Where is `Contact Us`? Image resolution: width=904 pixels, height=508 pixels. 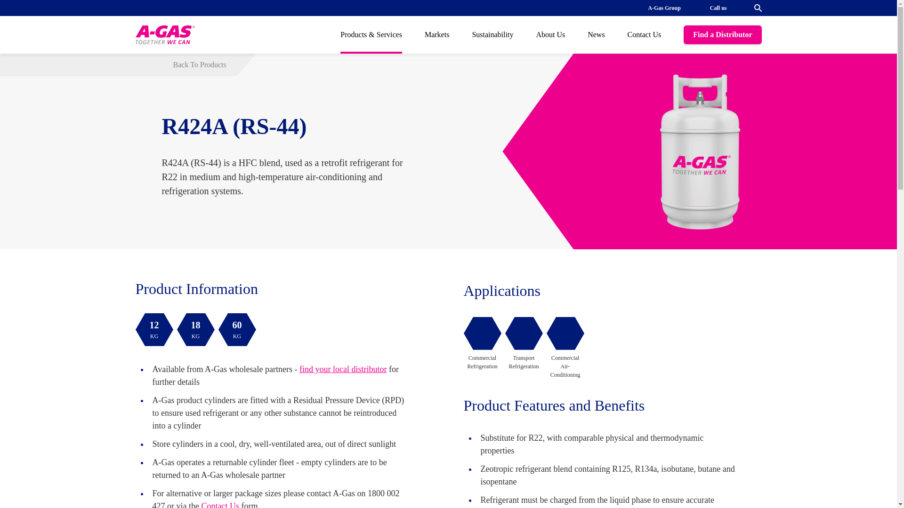 Contact Us is located at coordinates (664, 8).